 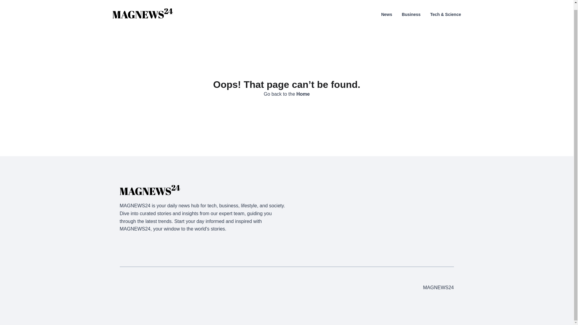 What do you see at coordinates (303, 94) in the screenshot?
I see `Home` at bounding box center [303, 94].